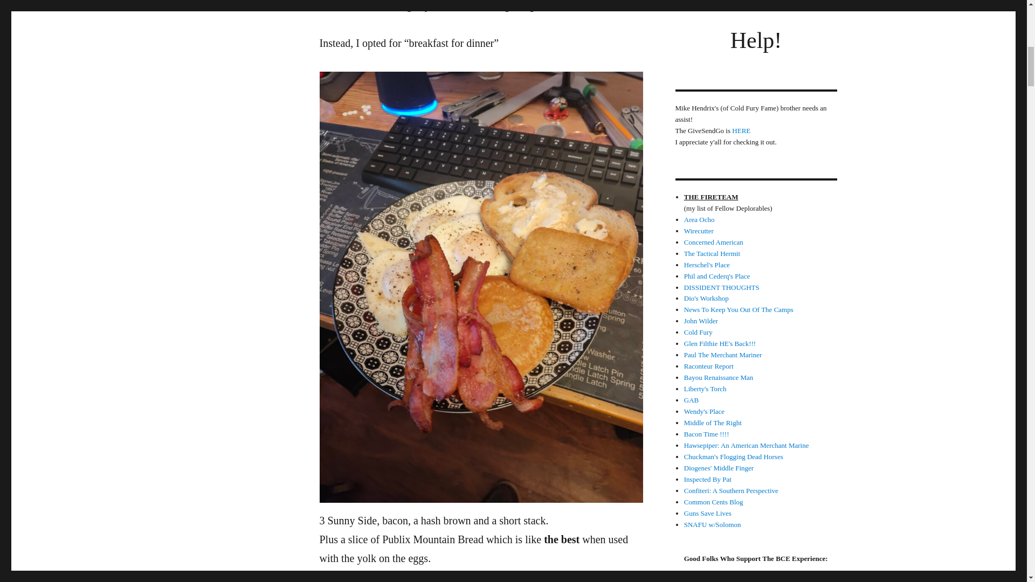 Image resolution: width=1035 pixels, height=582 pixels. I want to click on Phil and Cederq's Place, so click(717, 276).